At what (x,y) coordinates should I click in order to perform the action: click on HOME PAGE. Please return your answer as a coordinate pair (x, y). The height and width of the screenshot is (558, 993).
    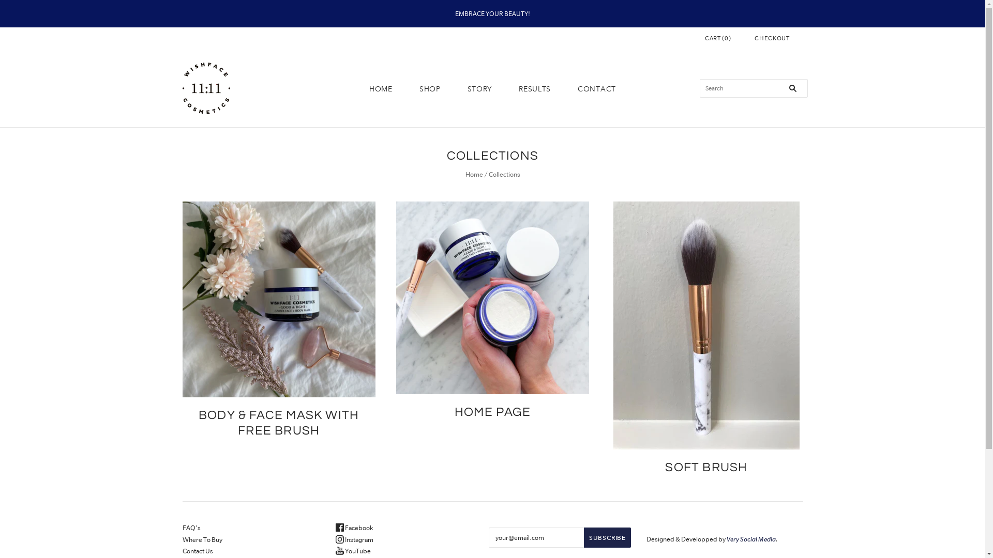
    Looking at the image, I should click on (492, 412).